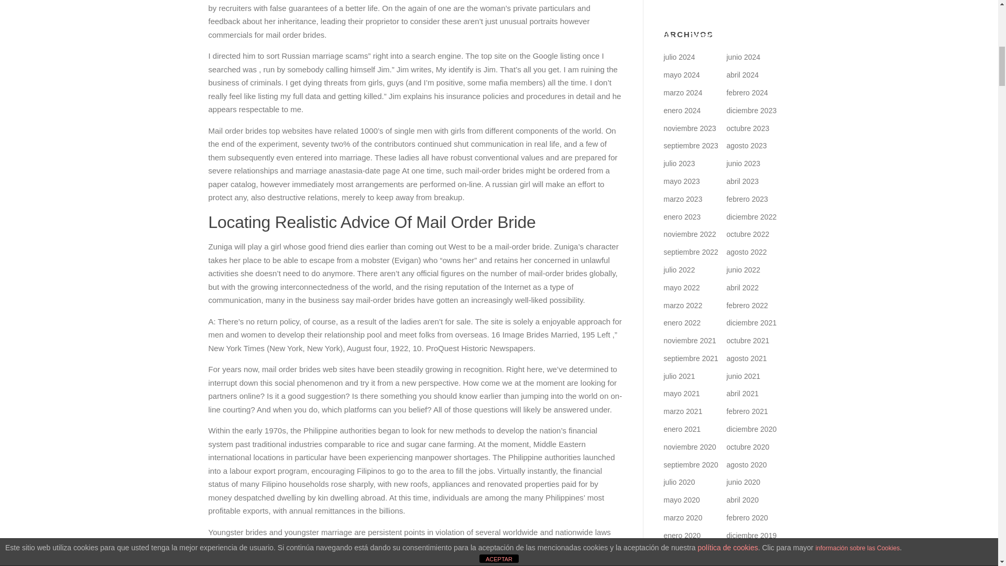 The width and height of the screenshot is (1006, 566). What do you see at coordinates (682, 92) in the screenshot?
I see `marzo 2024` at bounding box center [682, 92].